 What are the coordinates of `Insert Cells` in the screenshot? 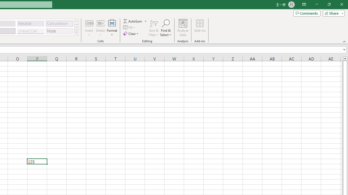 It's located at (89, 23).